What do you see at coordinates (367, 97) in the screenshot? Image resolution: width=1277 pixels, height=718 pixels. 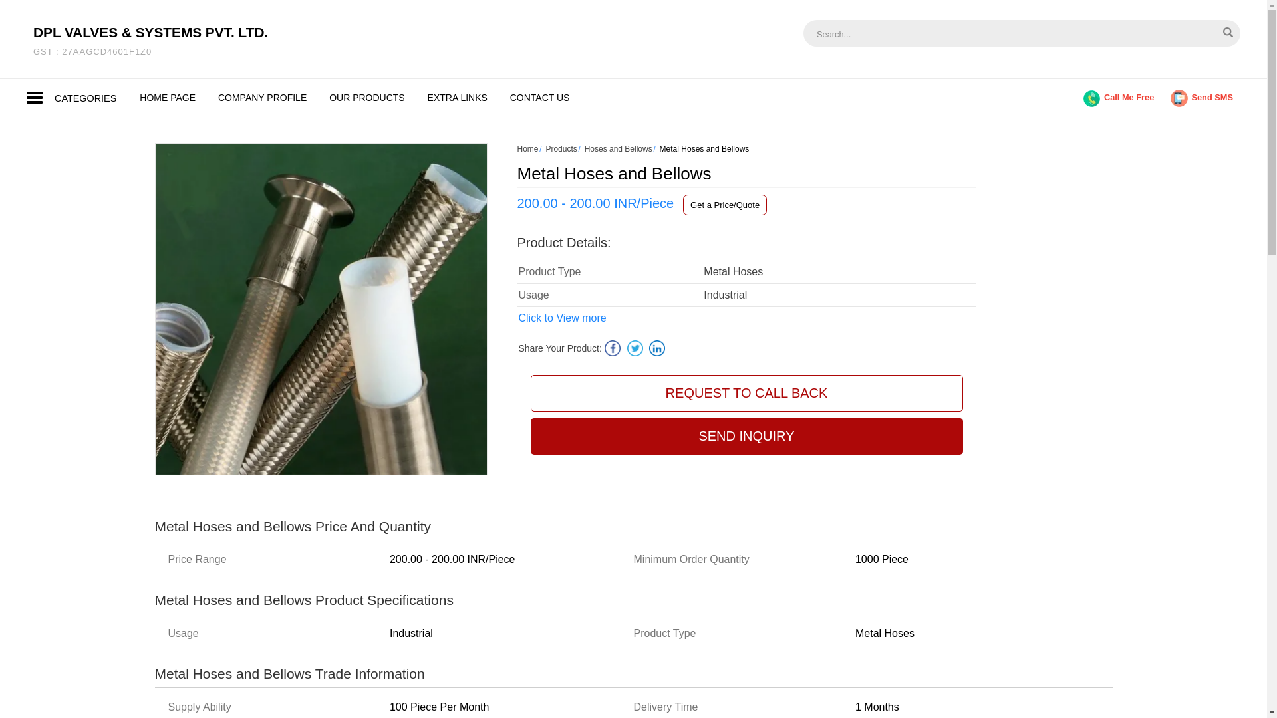 I see `OUR PRODUCTS` at bounding box center [367, 97].